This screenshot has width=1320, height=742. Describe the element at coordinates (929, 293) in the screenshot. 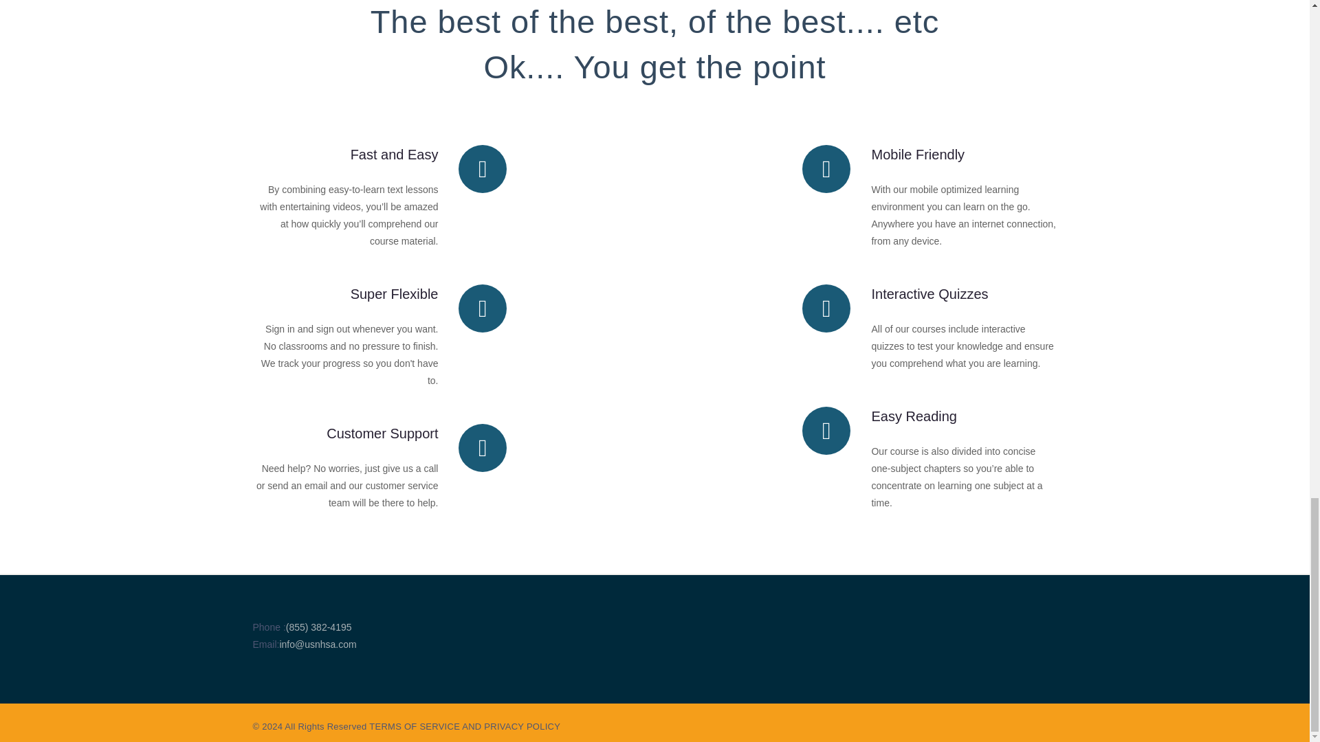

I see `Interactive Quizzes` at that location.